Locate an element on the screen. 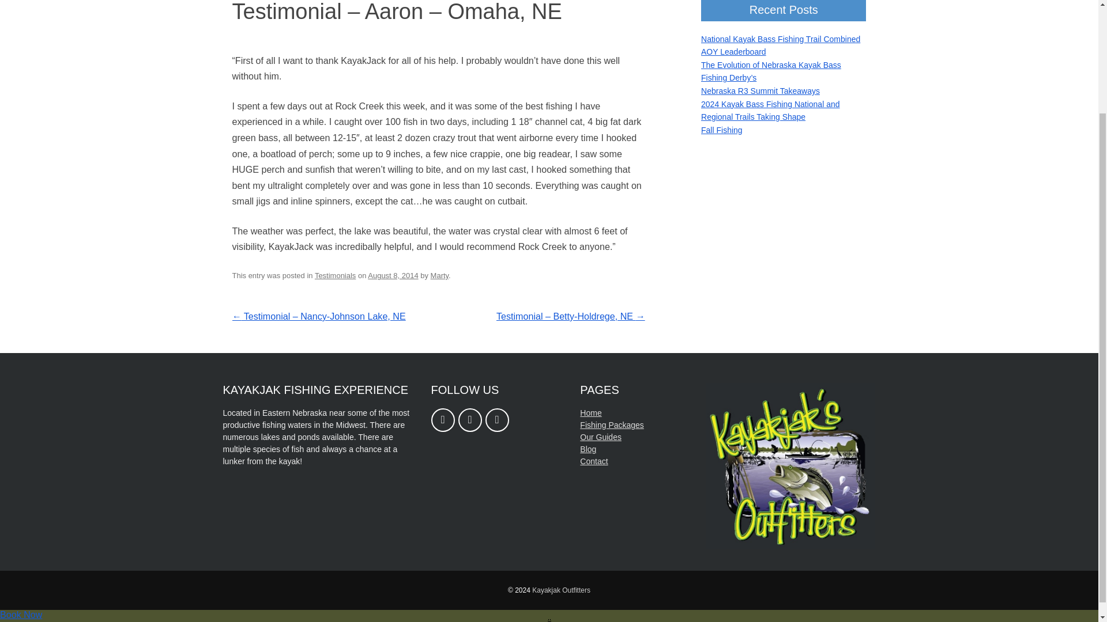  Twitter is located at coordinates (497, 419).